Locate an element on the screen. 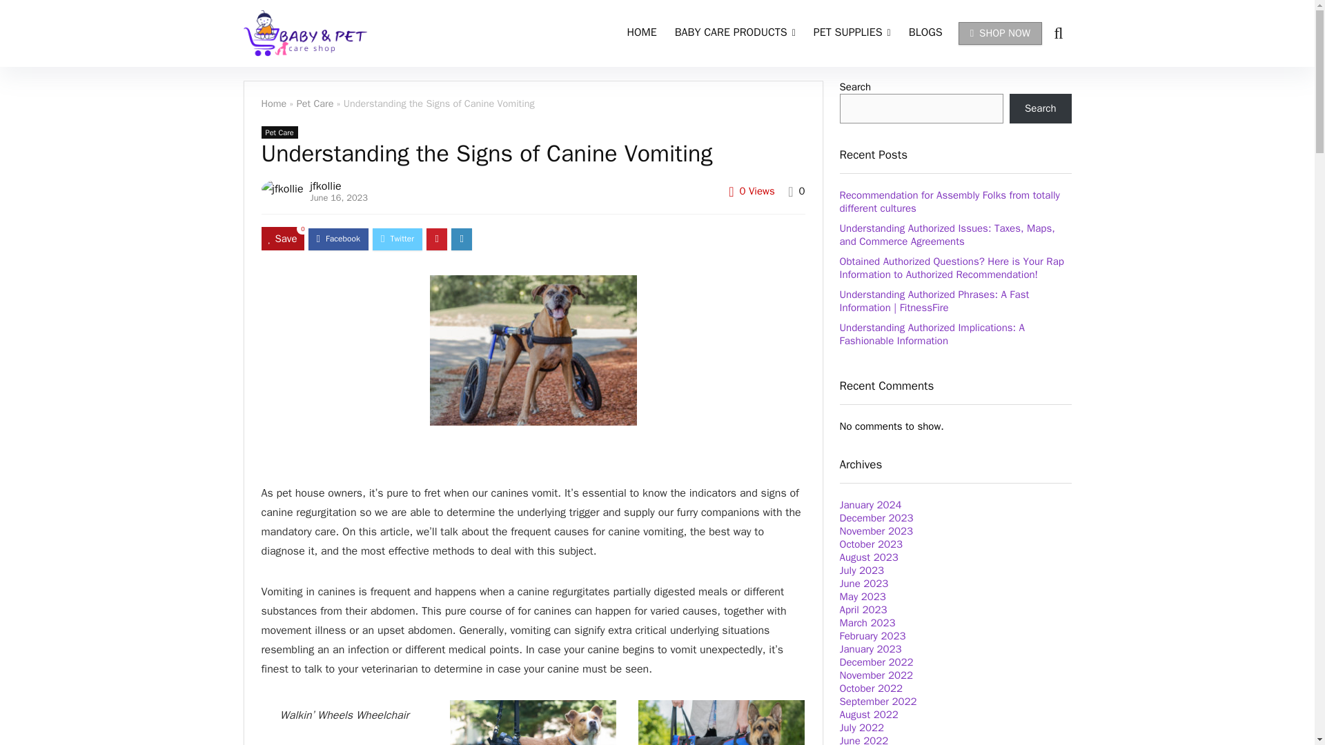 The height and width of the screenshot is (745, 1325). HOME is located at coordinates (642, 34).